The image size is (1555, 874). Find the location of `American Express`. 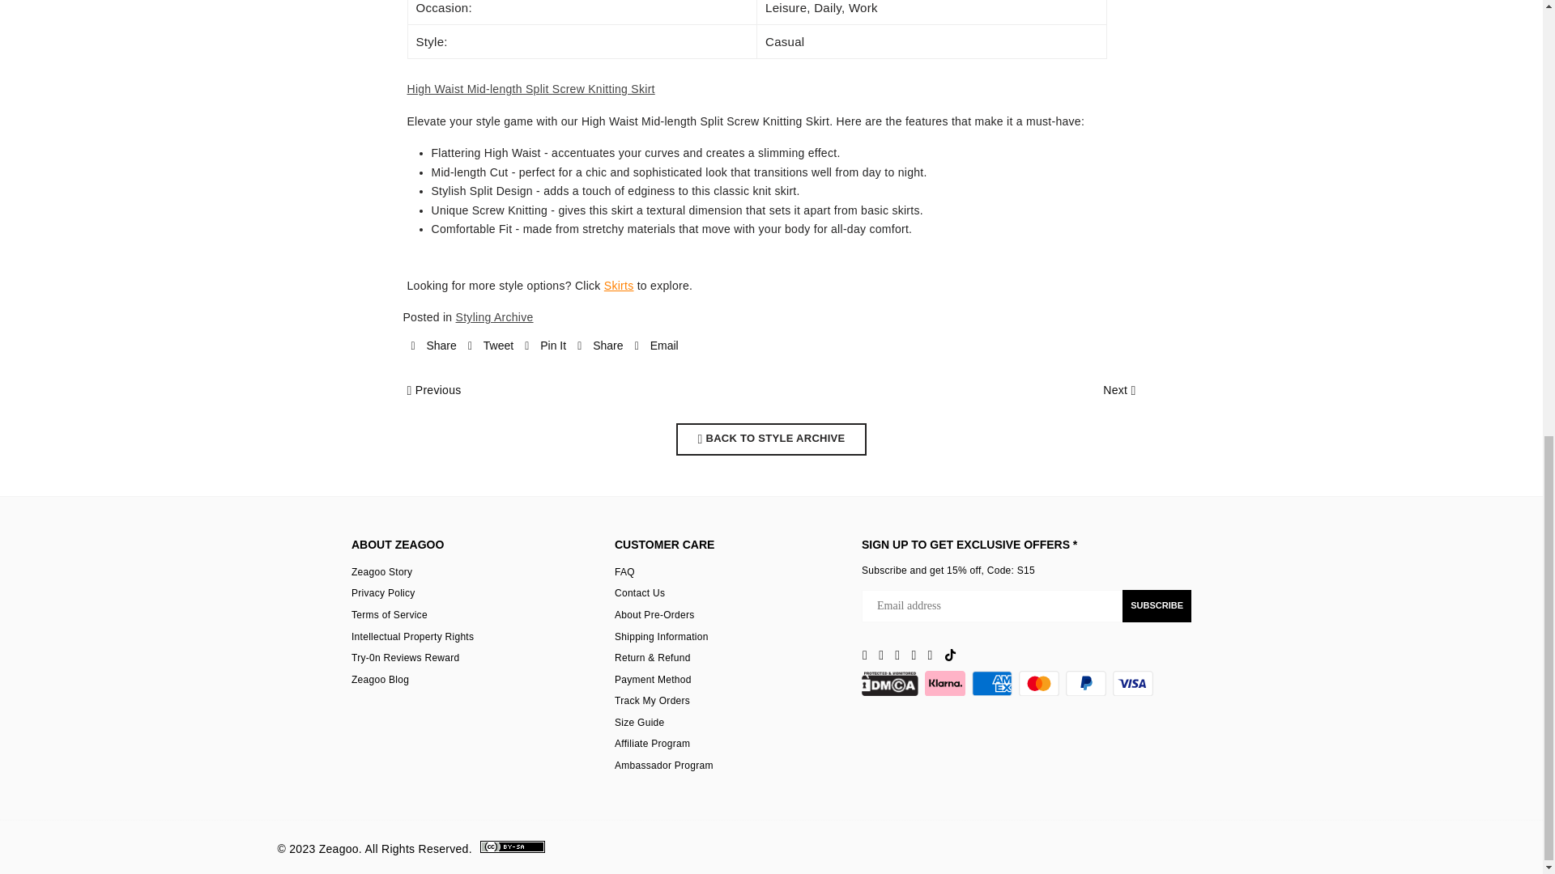

American Express is located at coordinates (991, 683).